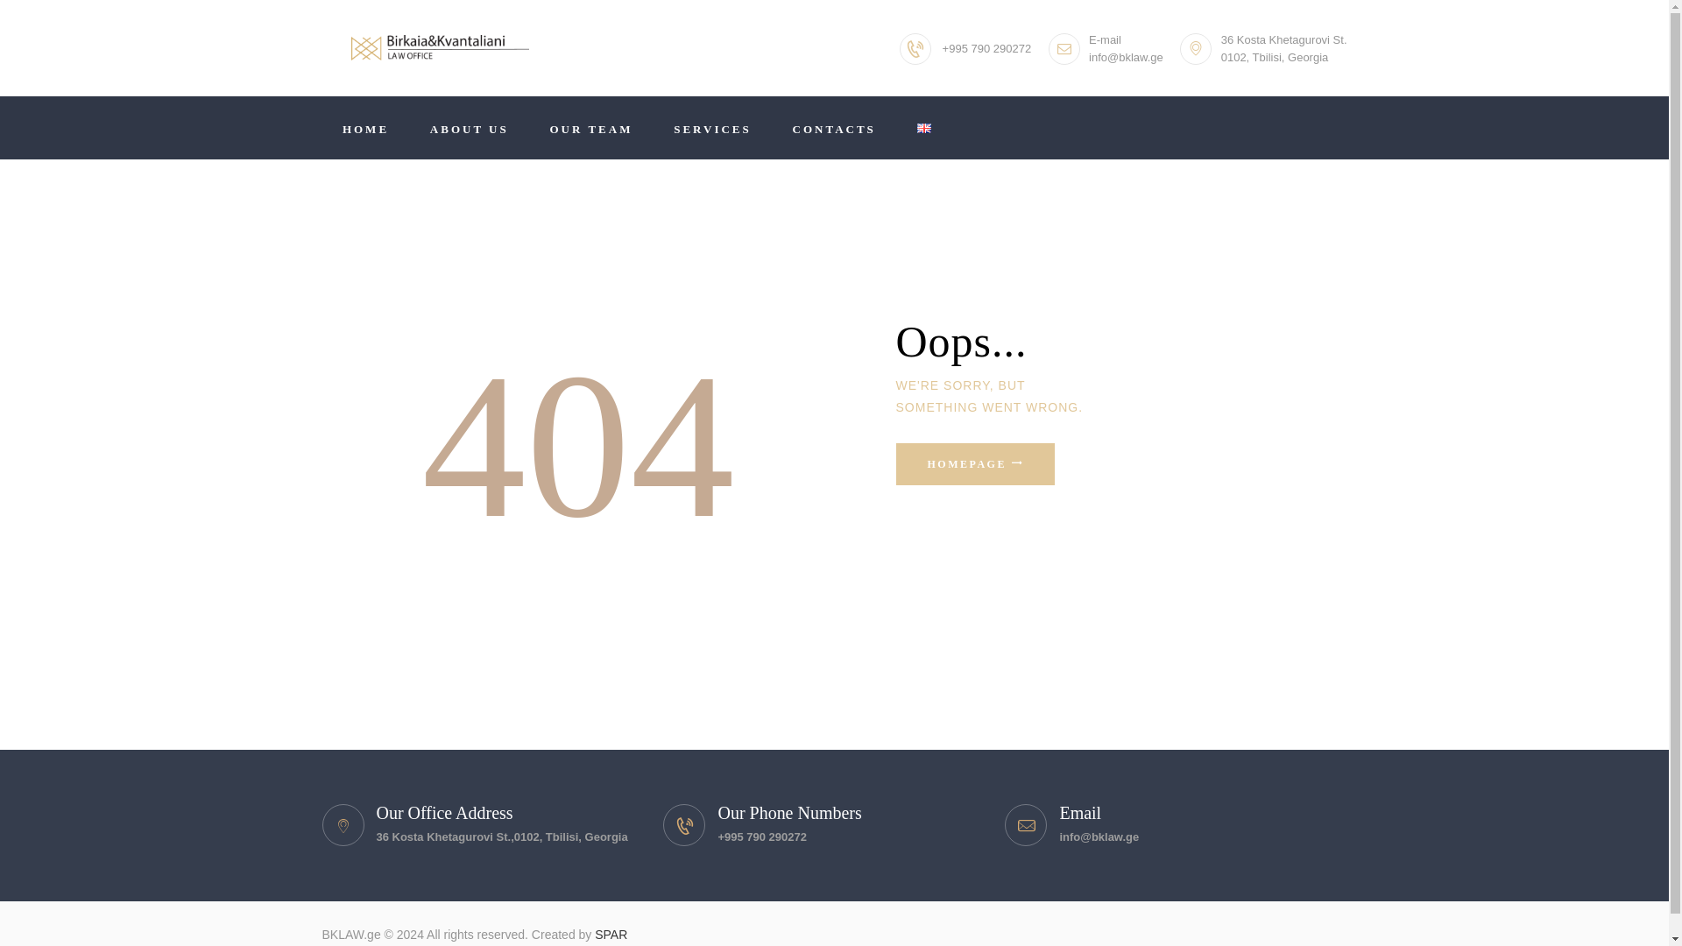 The height and width of the screenshot is (946, 1682). I want to click on HOME, so click(366, 128).